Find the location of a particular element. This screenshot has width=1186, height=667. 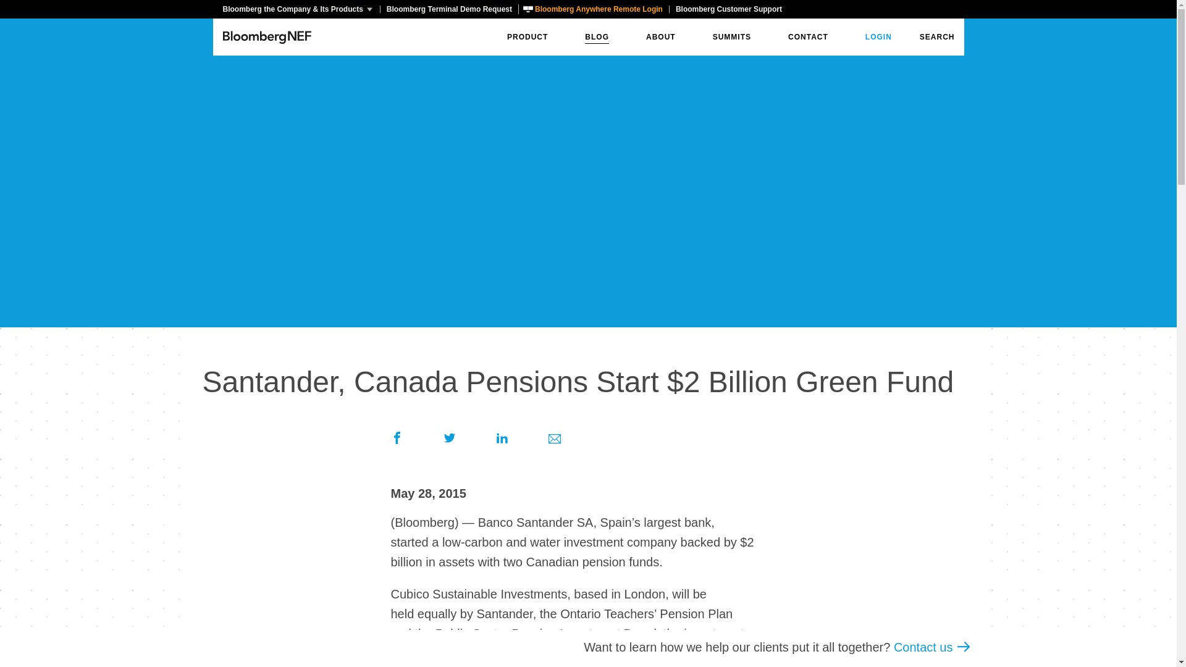

Bloomberg Customer Support is located at coordinates (728, 9).